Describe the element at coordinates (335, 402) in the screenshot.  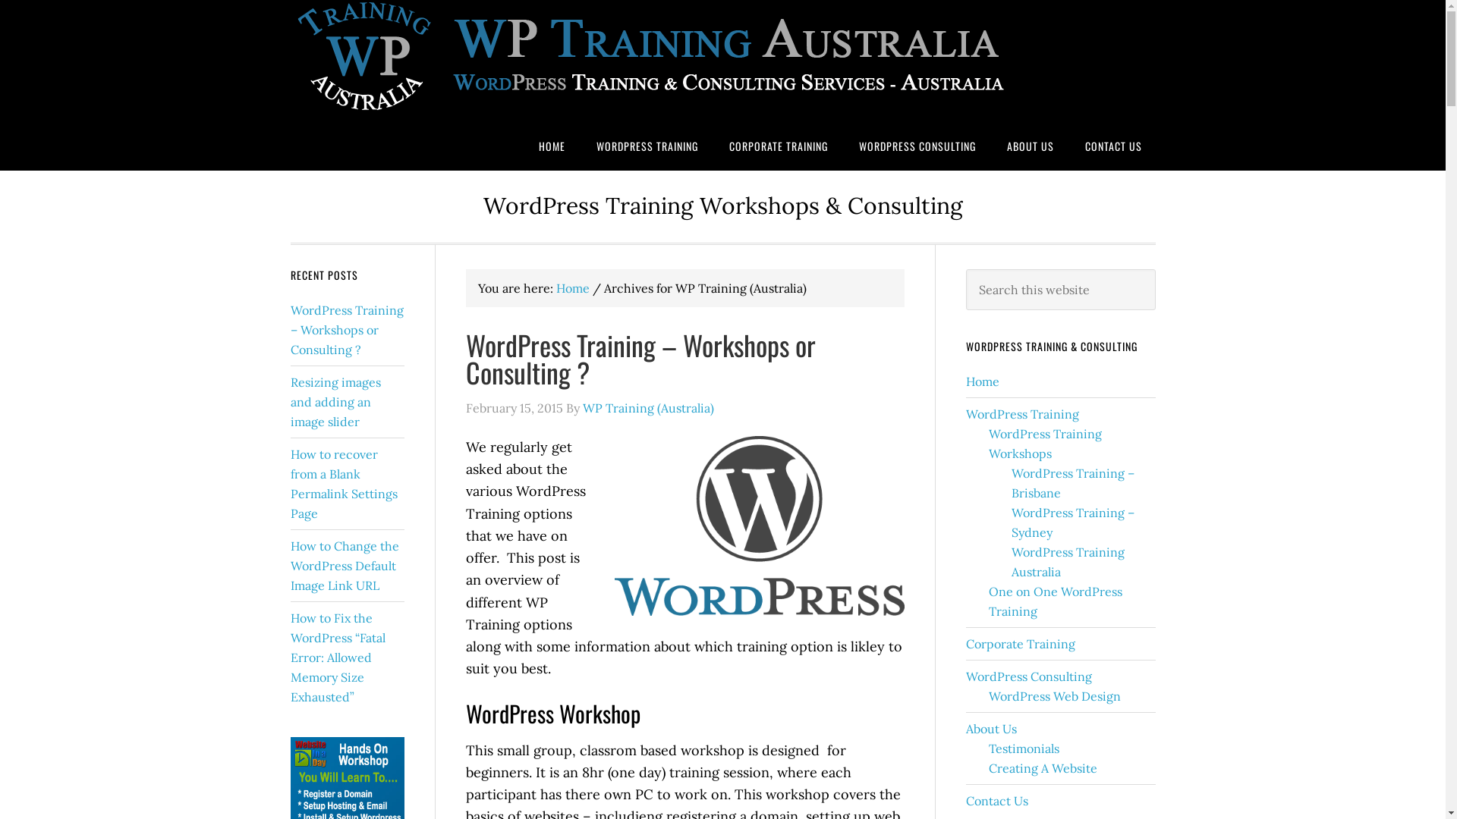
I see `Resizing images and adding an image slider` at that location.